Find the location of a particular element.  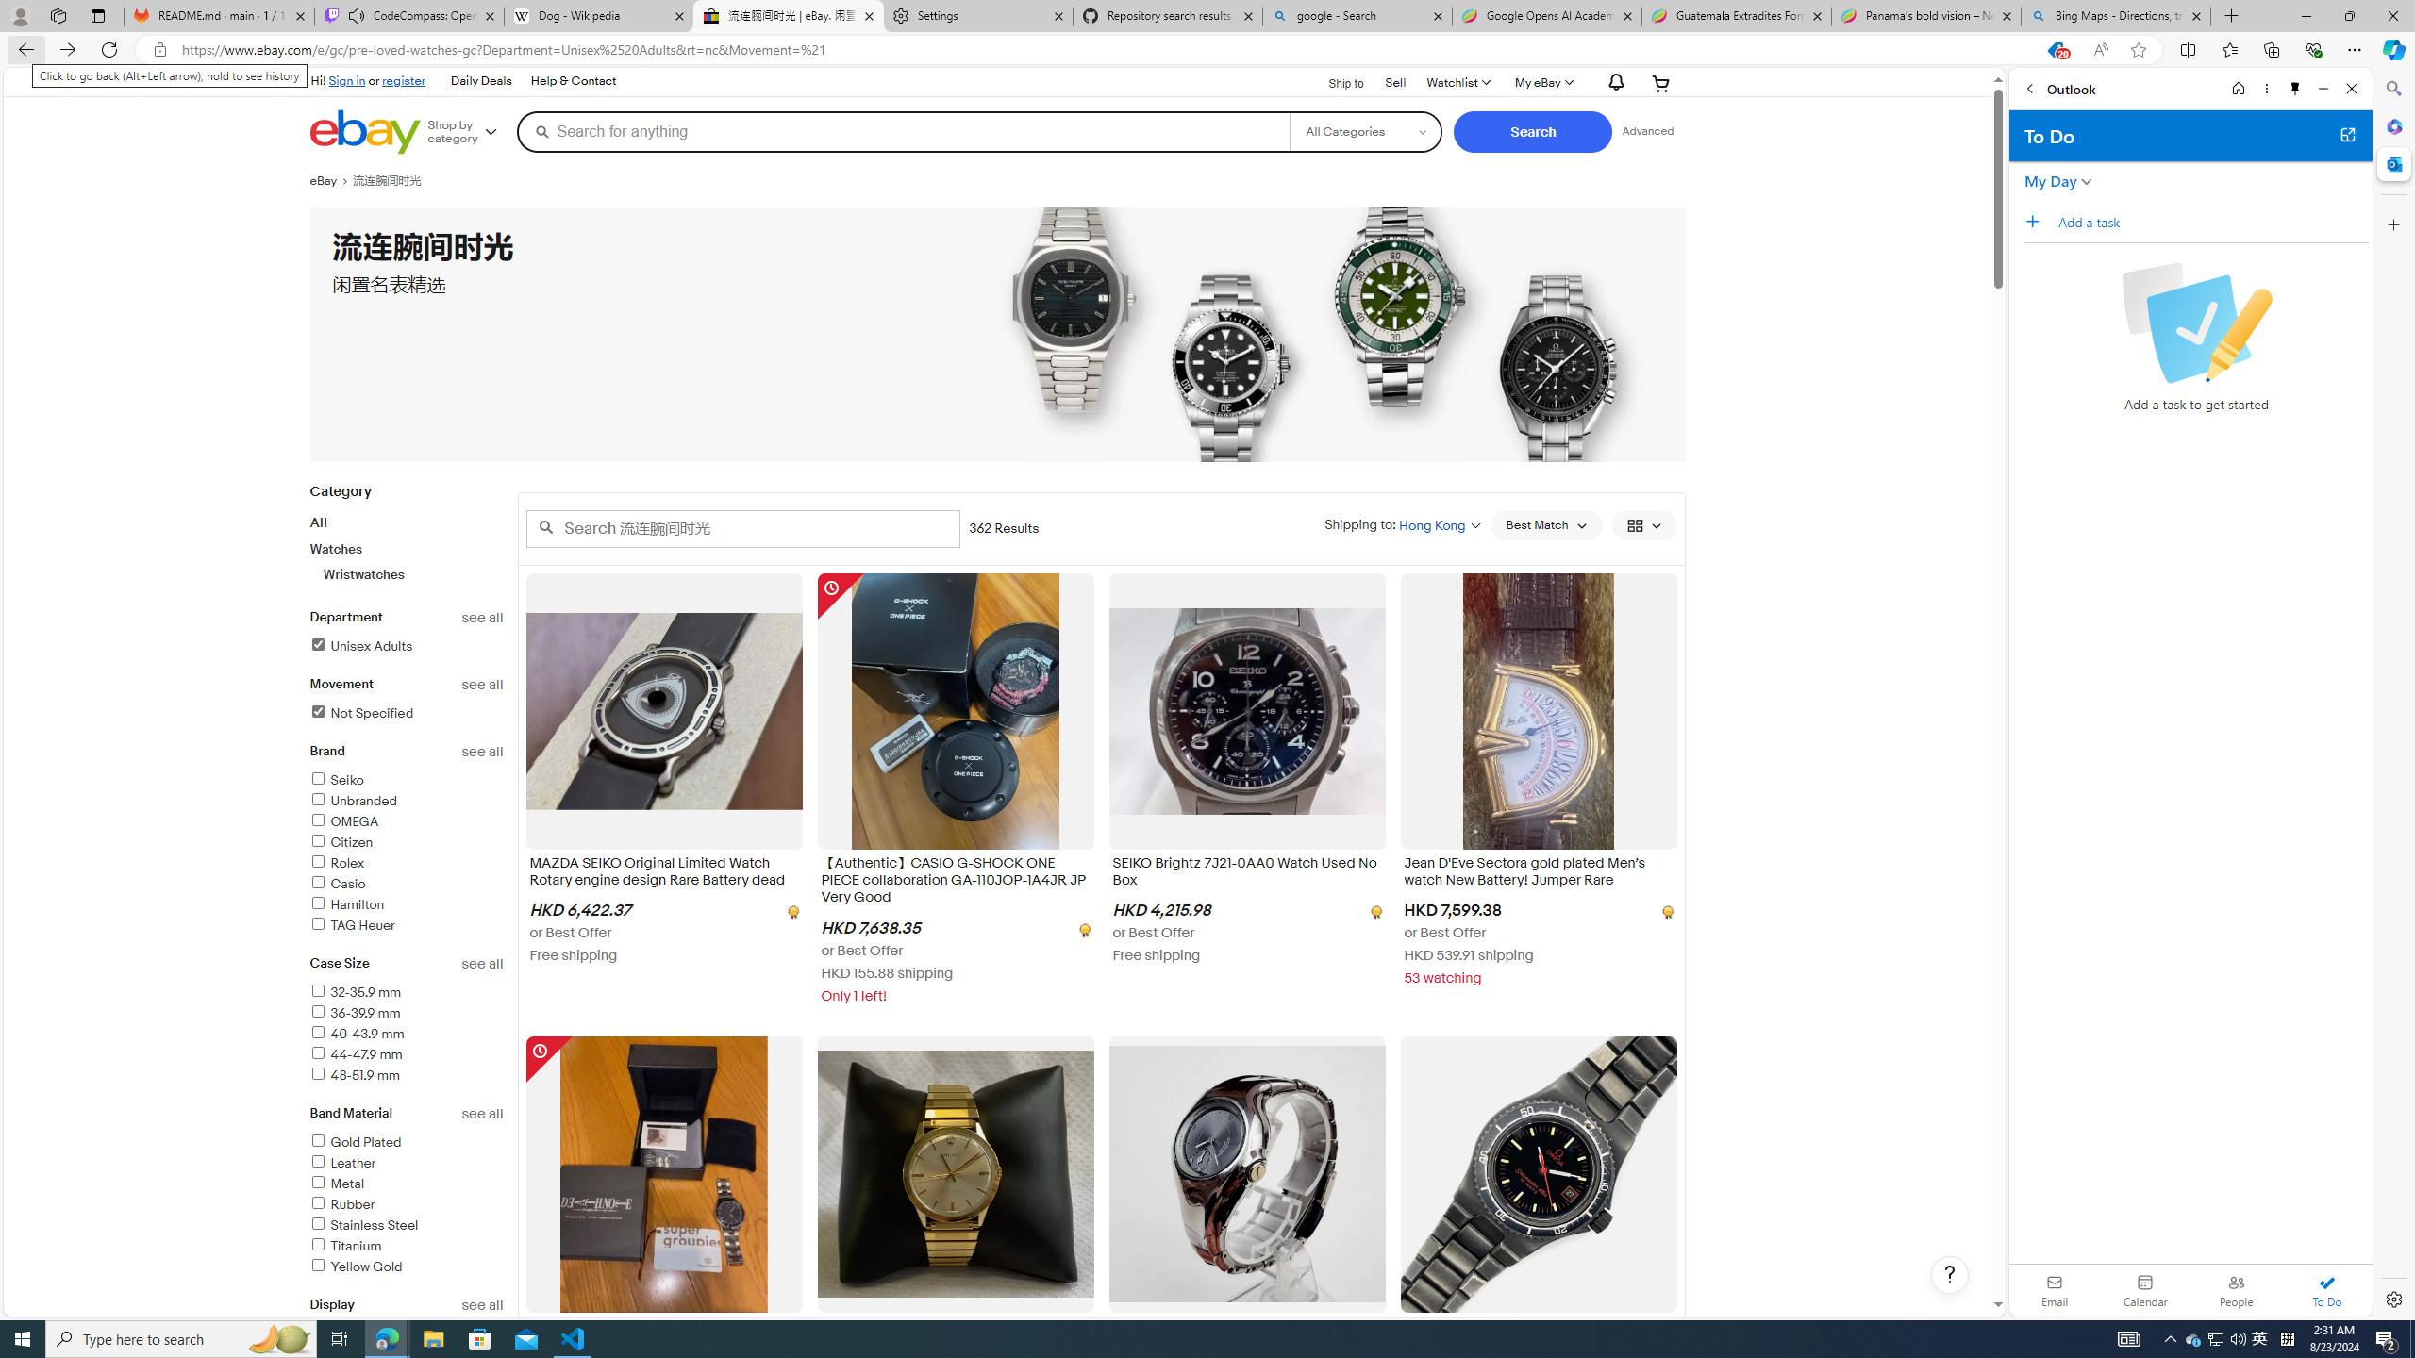

CategoryAllWatchesWristwatches is located at coordinates (407, 543).